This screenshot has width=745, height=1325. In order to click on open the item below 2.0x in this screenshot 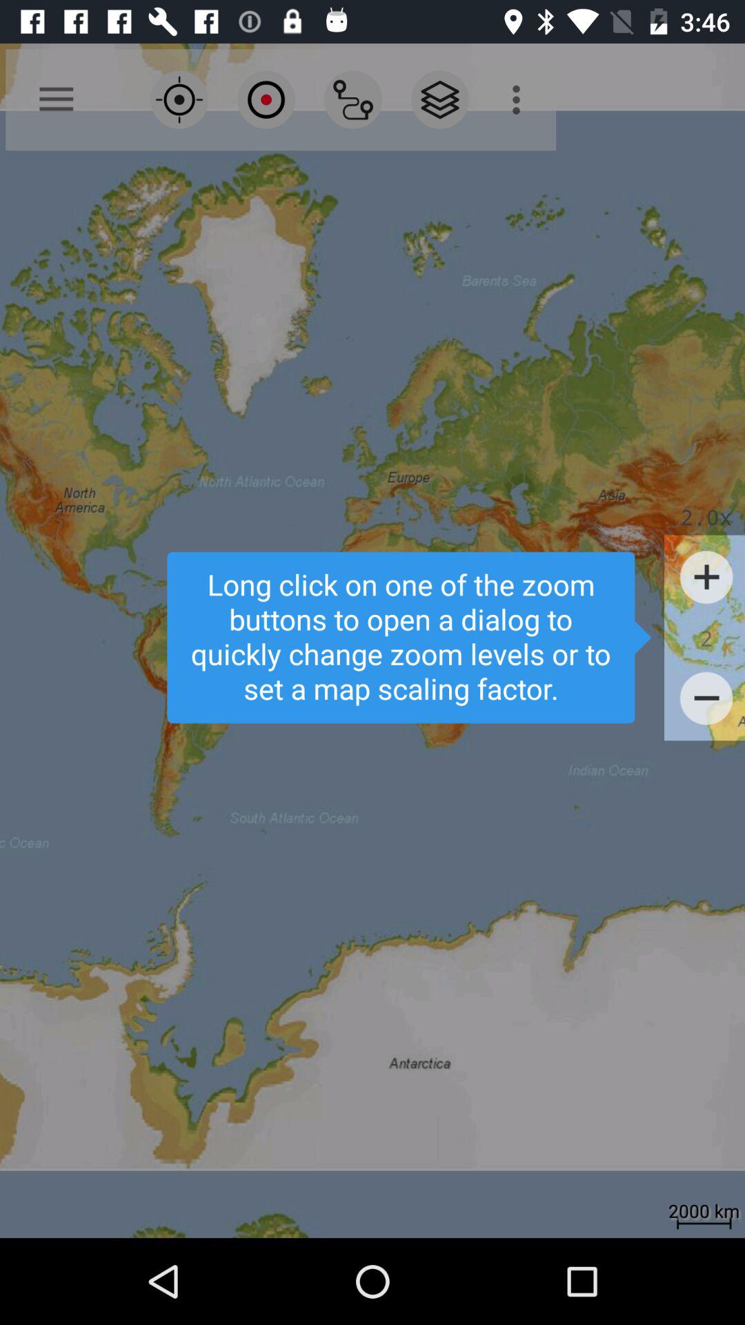, I will do `click(706, 577)`.